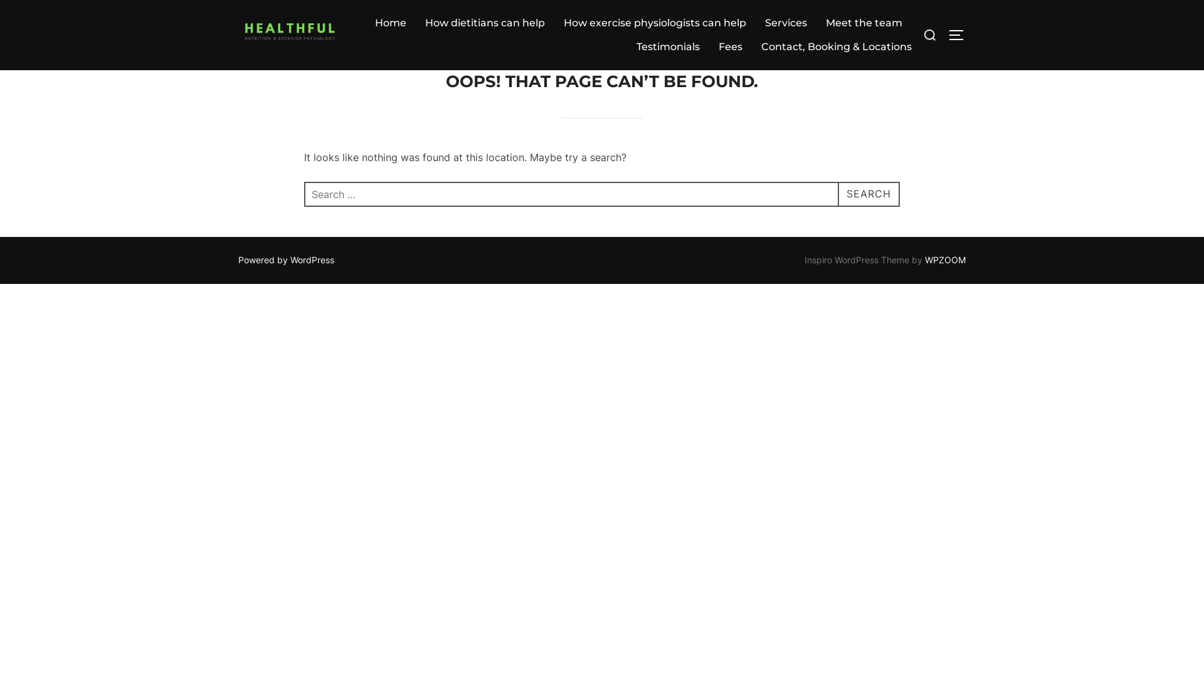  I want to click on SEARCH, so click(869, 194).